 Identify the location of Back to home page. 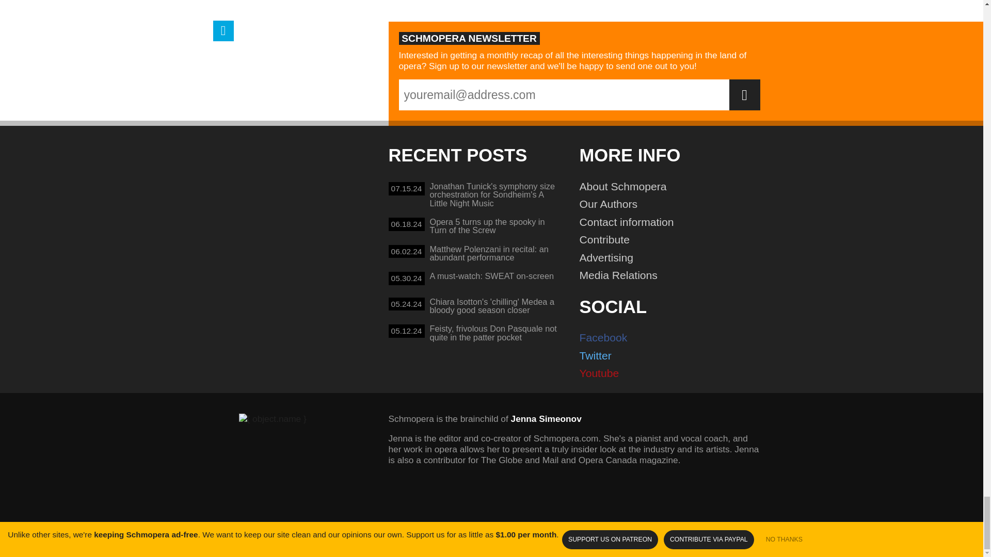
(474, 227).